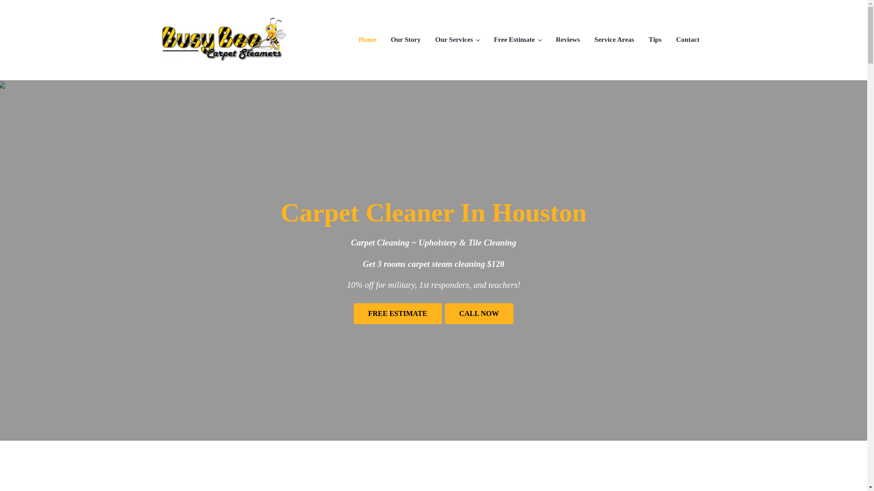 This screenshot has width=874, height=491. What do you see at coordinates (687, 39) in the screenshot?
I see `Contact` at bounding box center [687, 39].